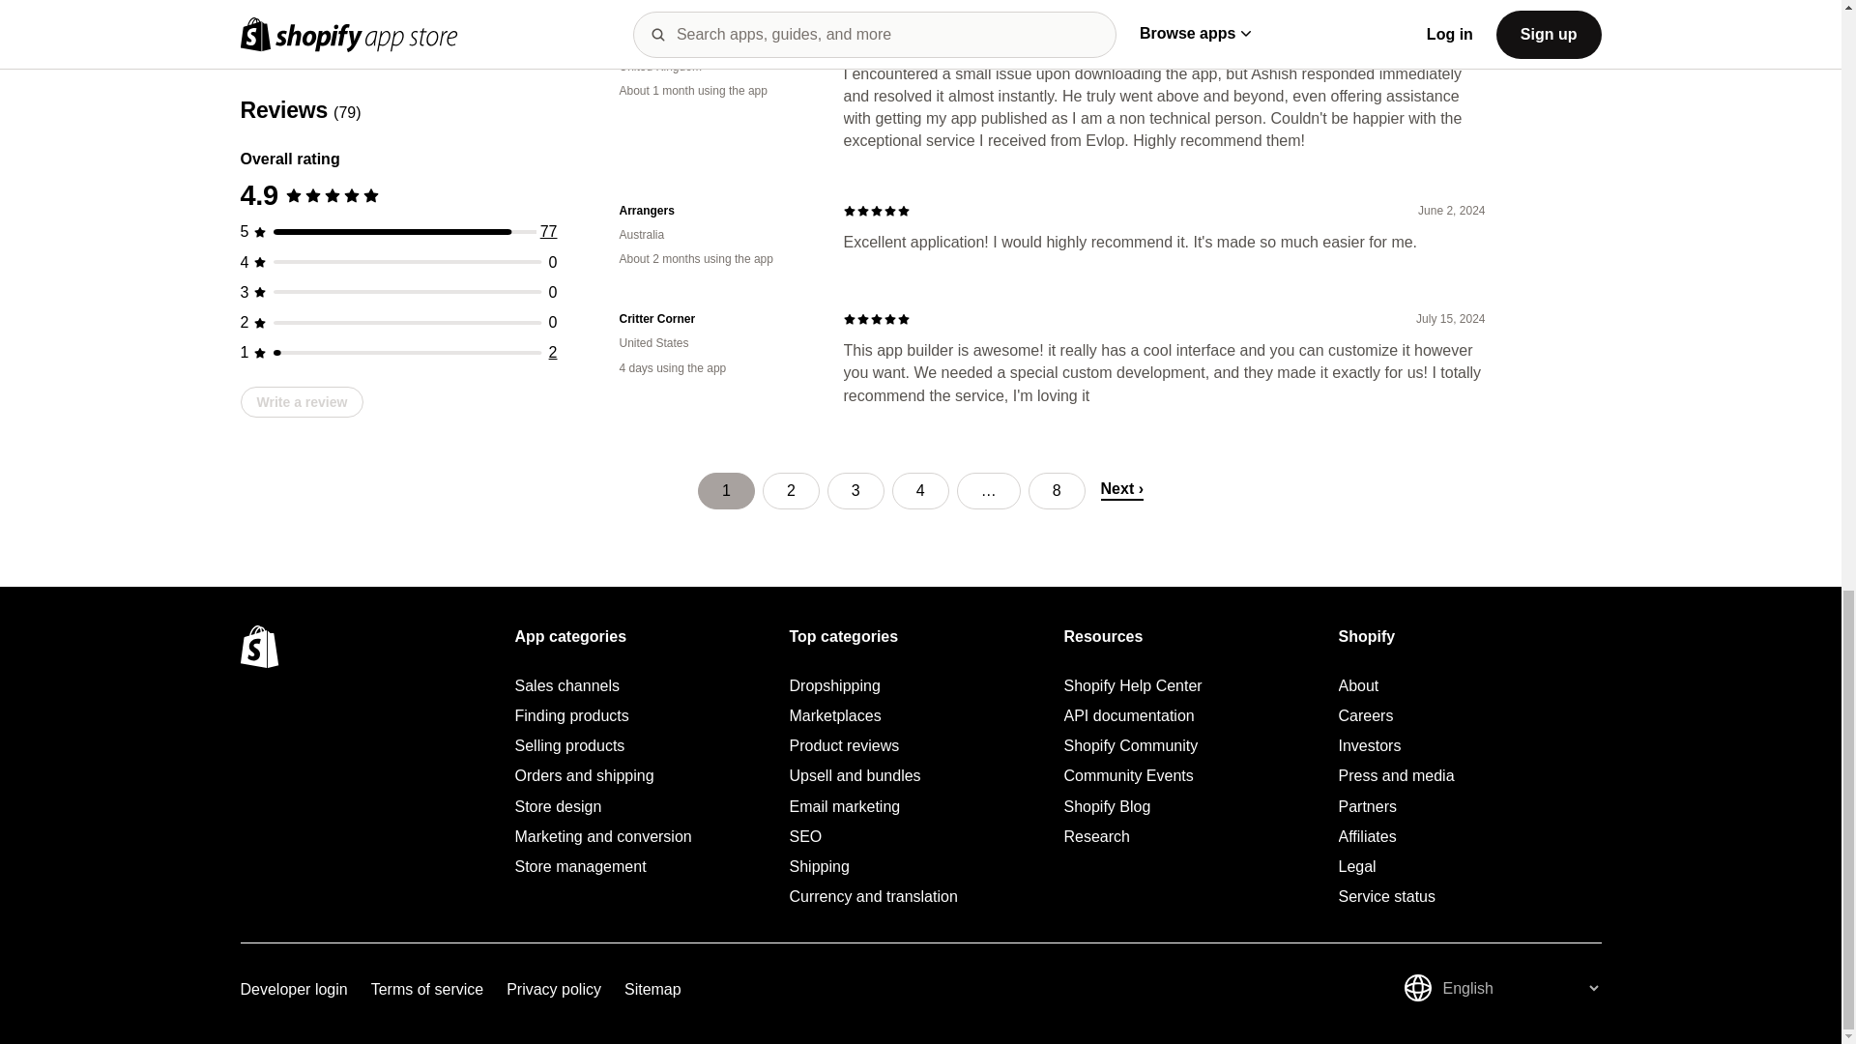 This screenshot has height=1044, width=1856. I want to click on Critter Corner, so click(715, 319).